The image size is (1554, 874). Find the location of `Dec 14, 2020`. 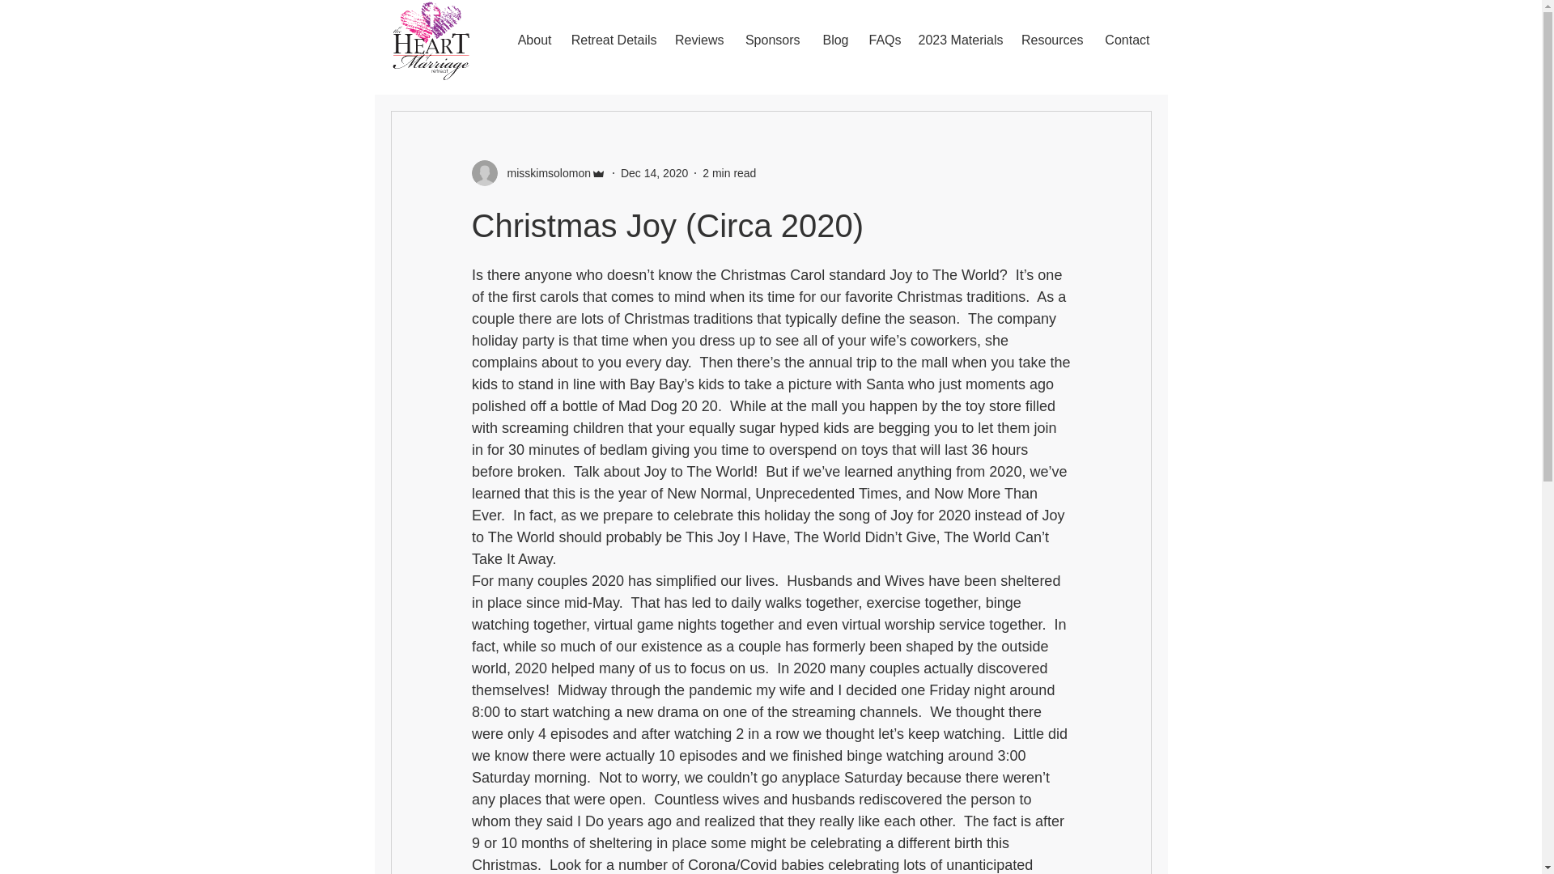

Dec 14, 2020 is located at coordinates (654, 173).